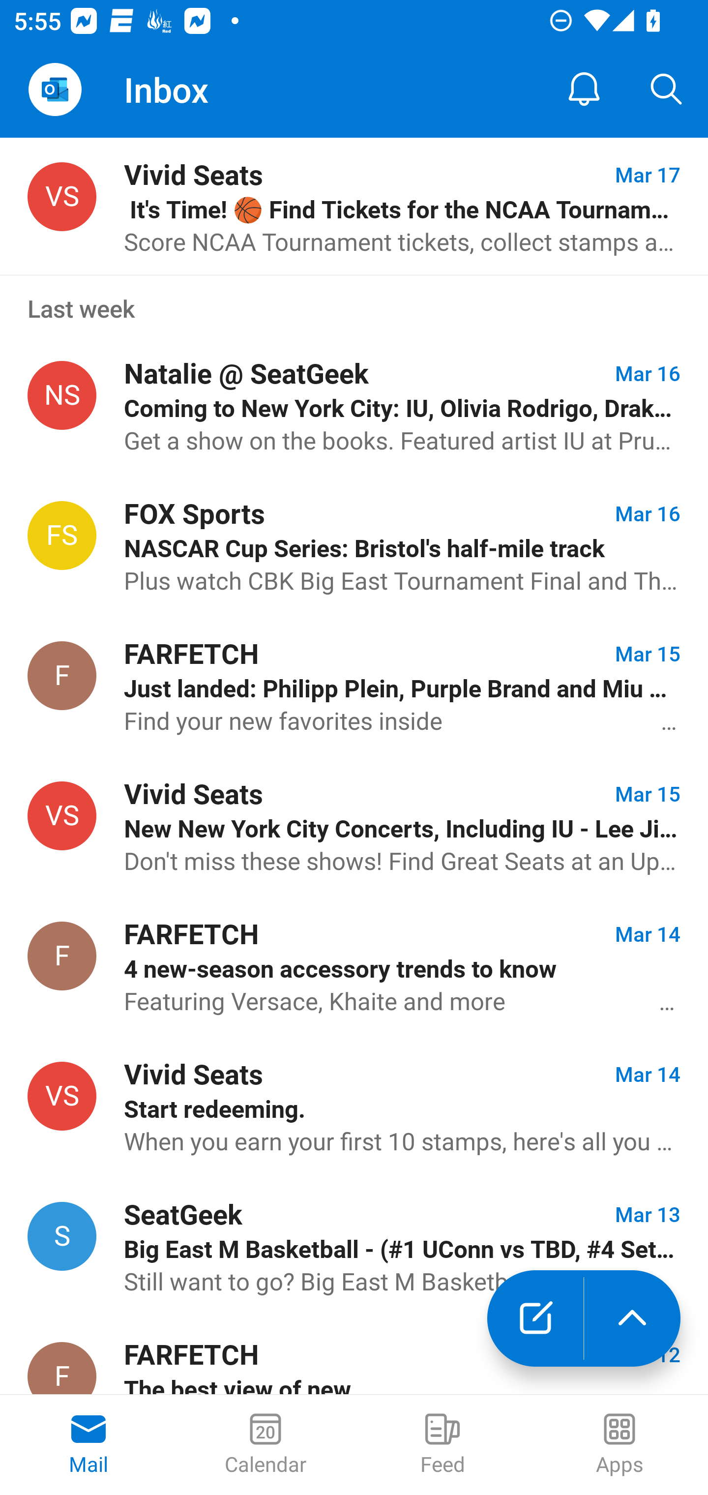  I want to click on New mail, so click(535, 1318).